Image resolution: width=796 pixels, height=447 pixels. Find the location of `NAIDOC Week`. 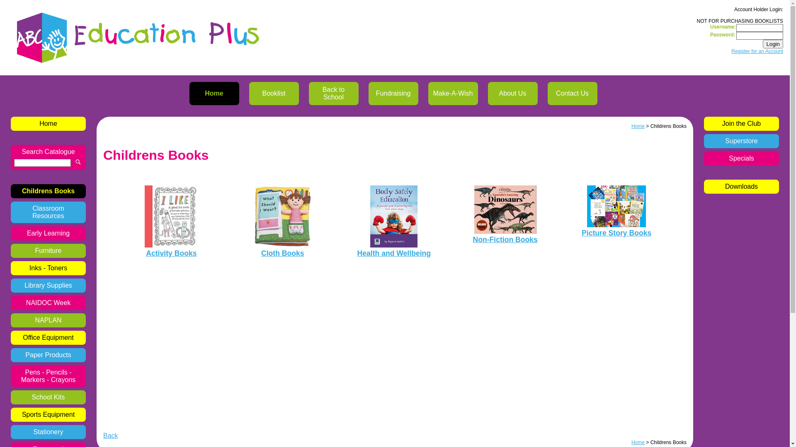

NAIDOC Week is located at coordinates (48, 303).